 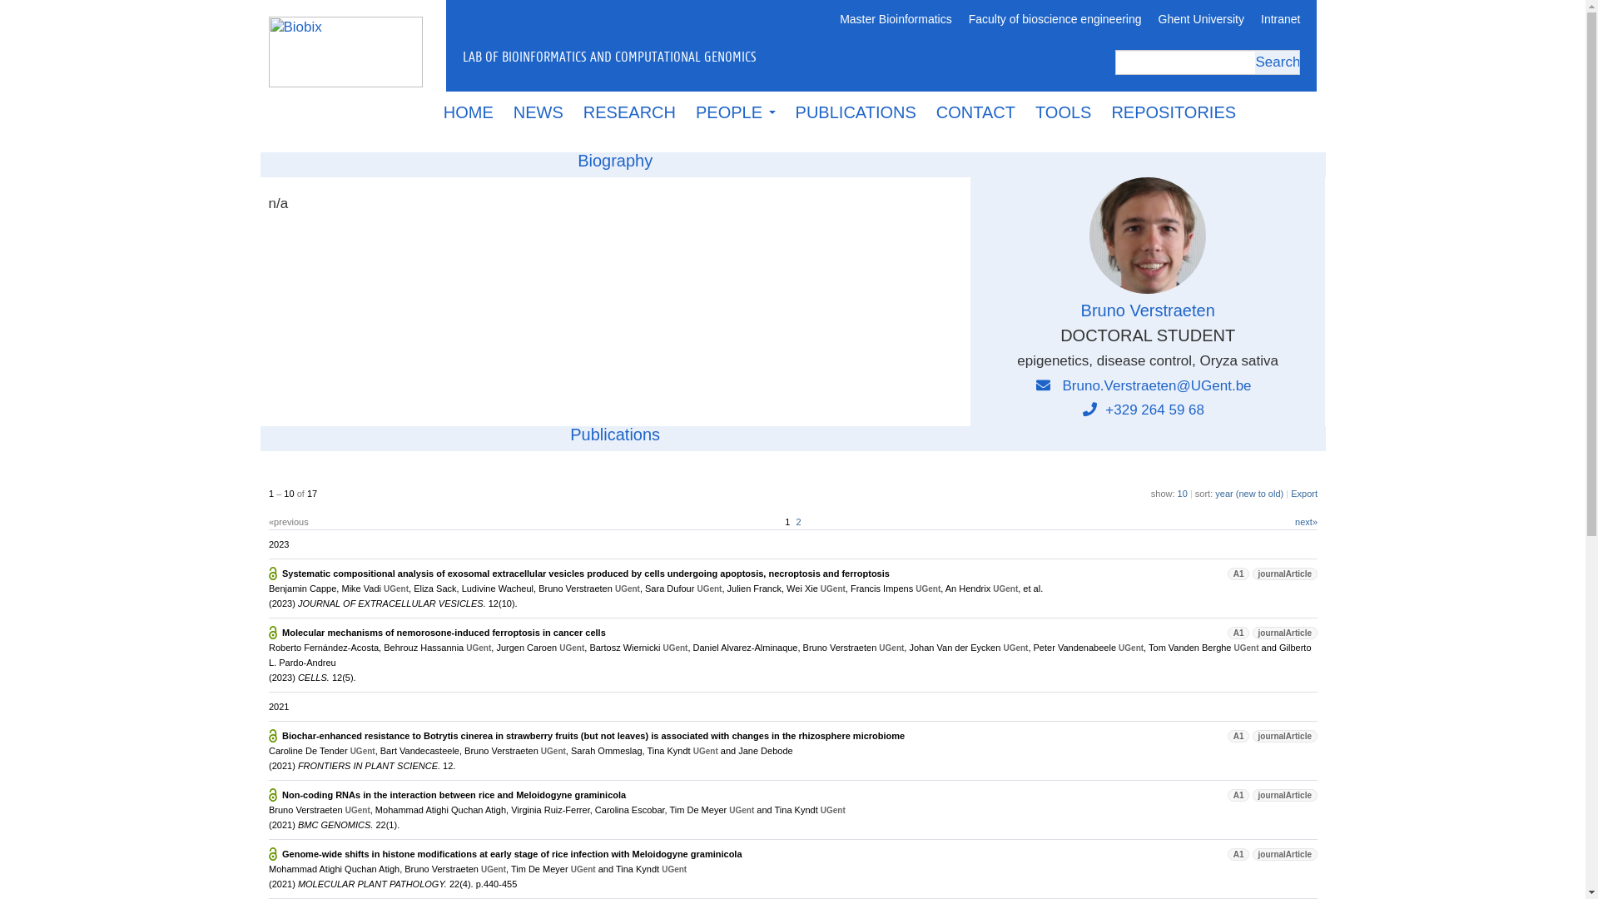 I want to click on Ghent University, so click(x=1202, y=20).